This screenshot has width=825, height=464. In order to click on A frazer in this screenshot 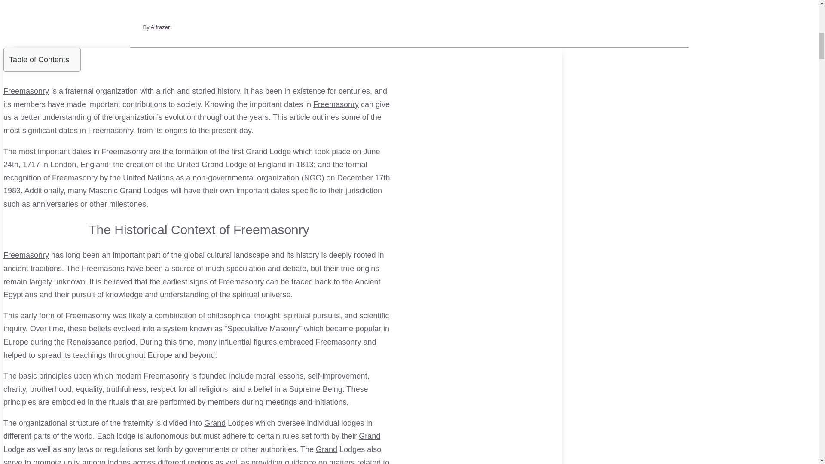, I will do `click(160, 27)`.